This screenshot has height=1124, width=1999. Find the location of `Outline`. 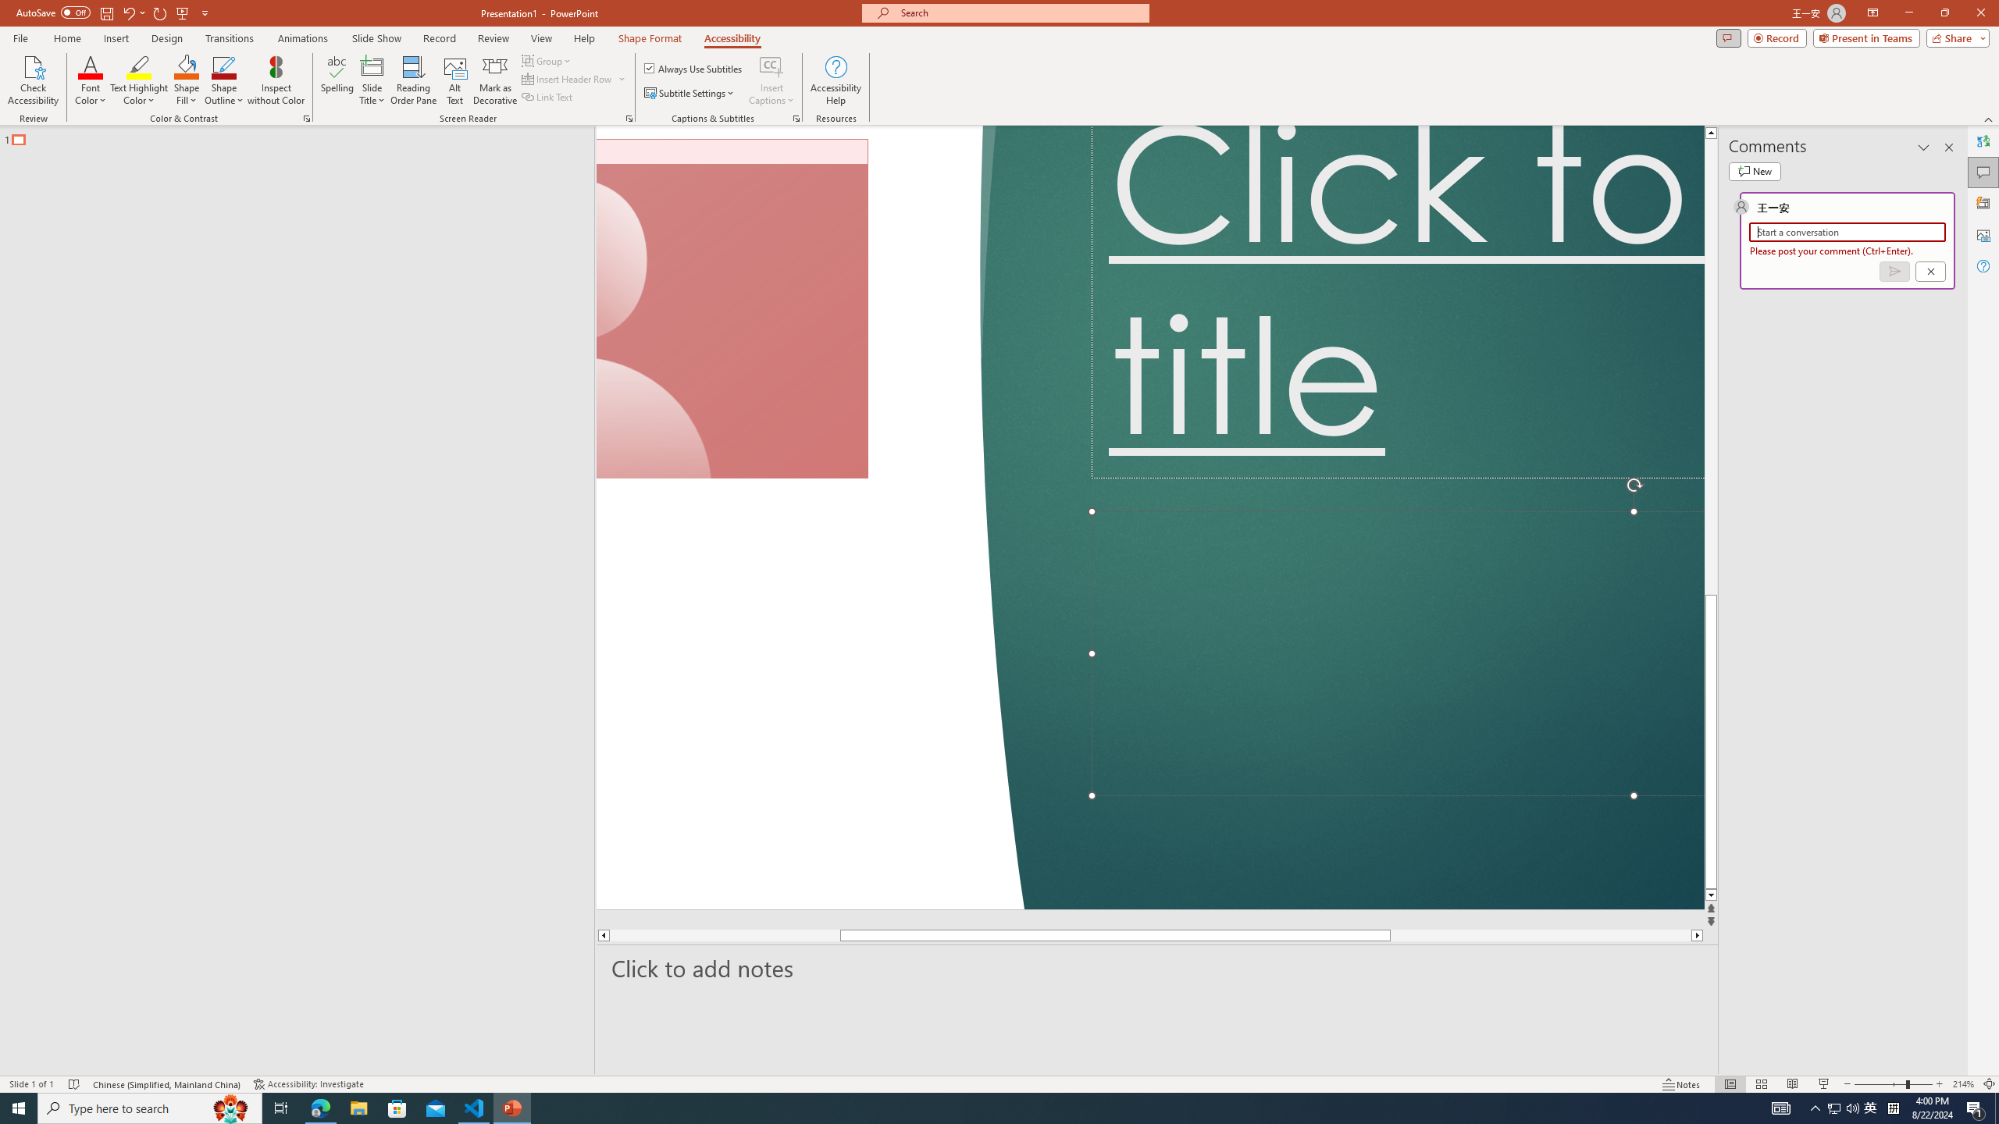

Outline is located at coordinates (303, 136).